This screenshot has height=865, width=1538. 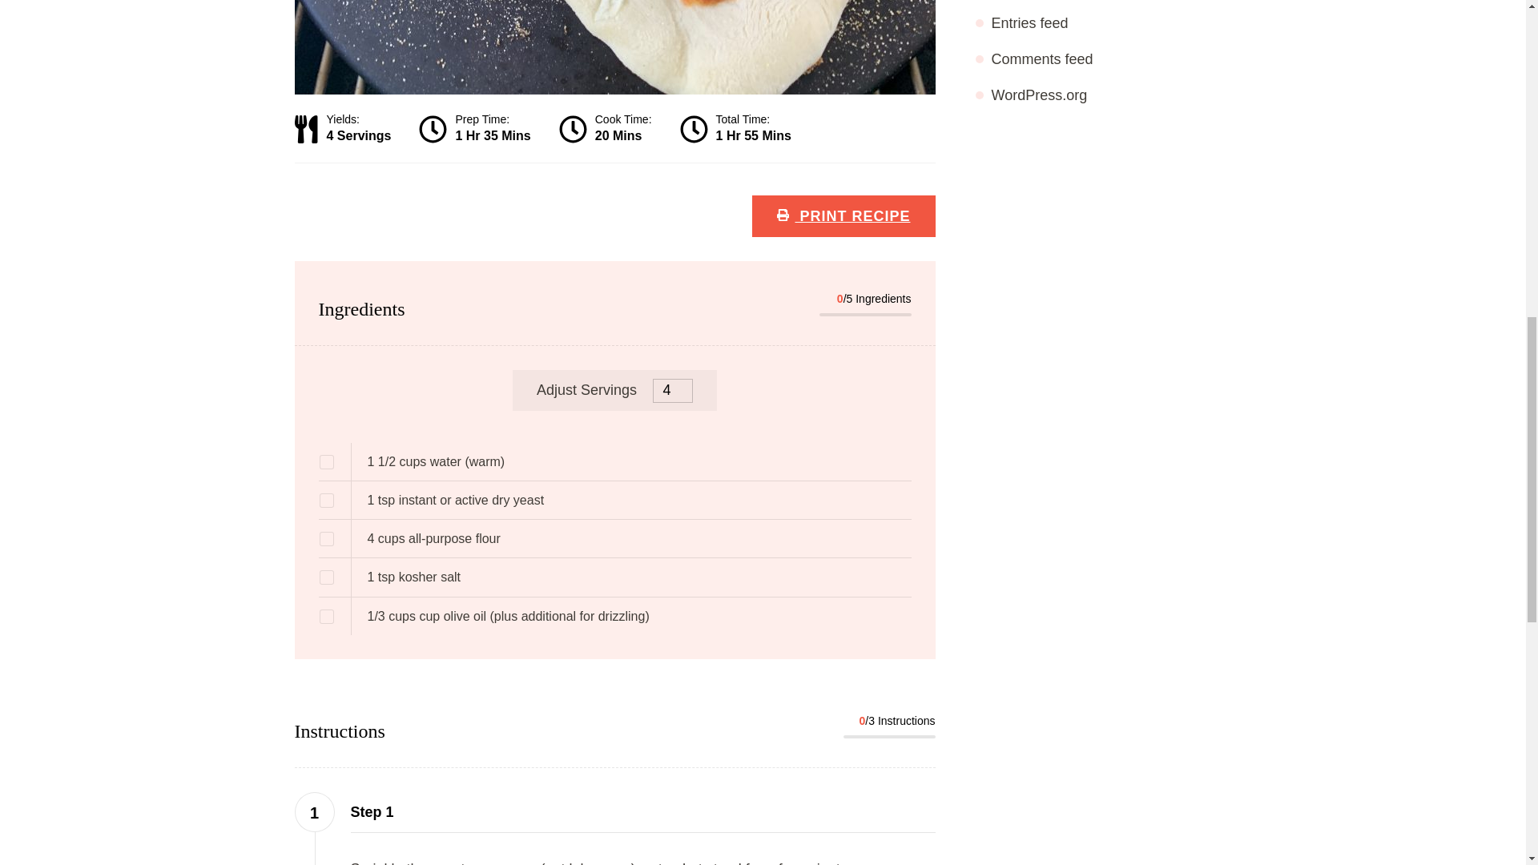 What do you see at coordinates (1043, 59) in the screenshot?
I see `Comments feed` at bounding box center [1043, 59].